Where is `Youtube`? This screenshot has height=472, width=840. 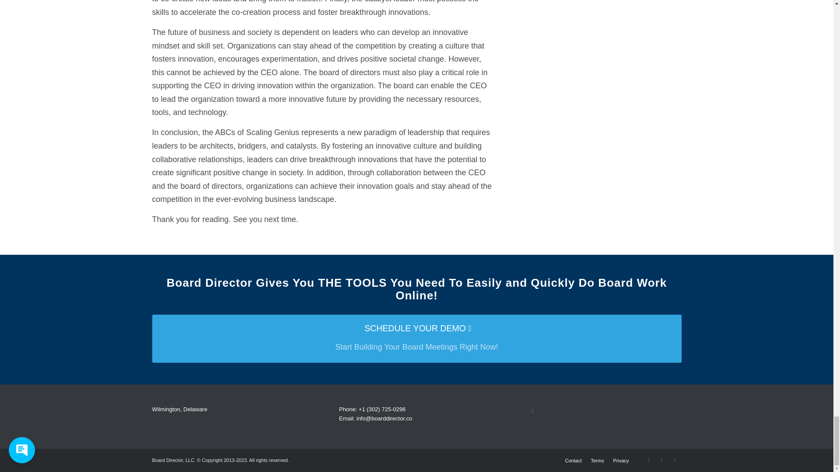 Youtube is located at coordinates (675, 460).